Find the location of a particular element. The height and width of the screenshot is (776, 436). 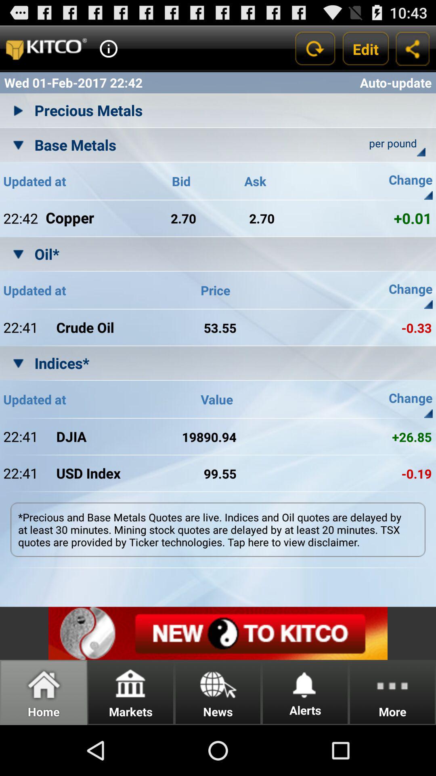

refresh page is located at coordinates (315, 48).